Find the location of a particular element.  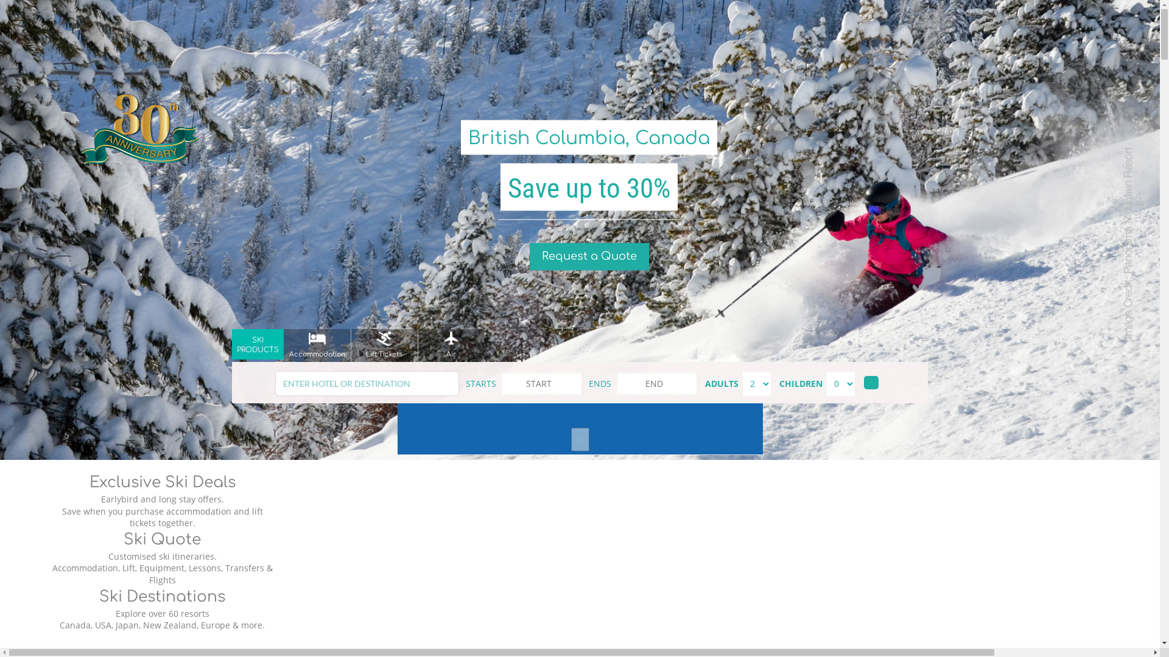

QUOTE is located at coordinates (118, 147).